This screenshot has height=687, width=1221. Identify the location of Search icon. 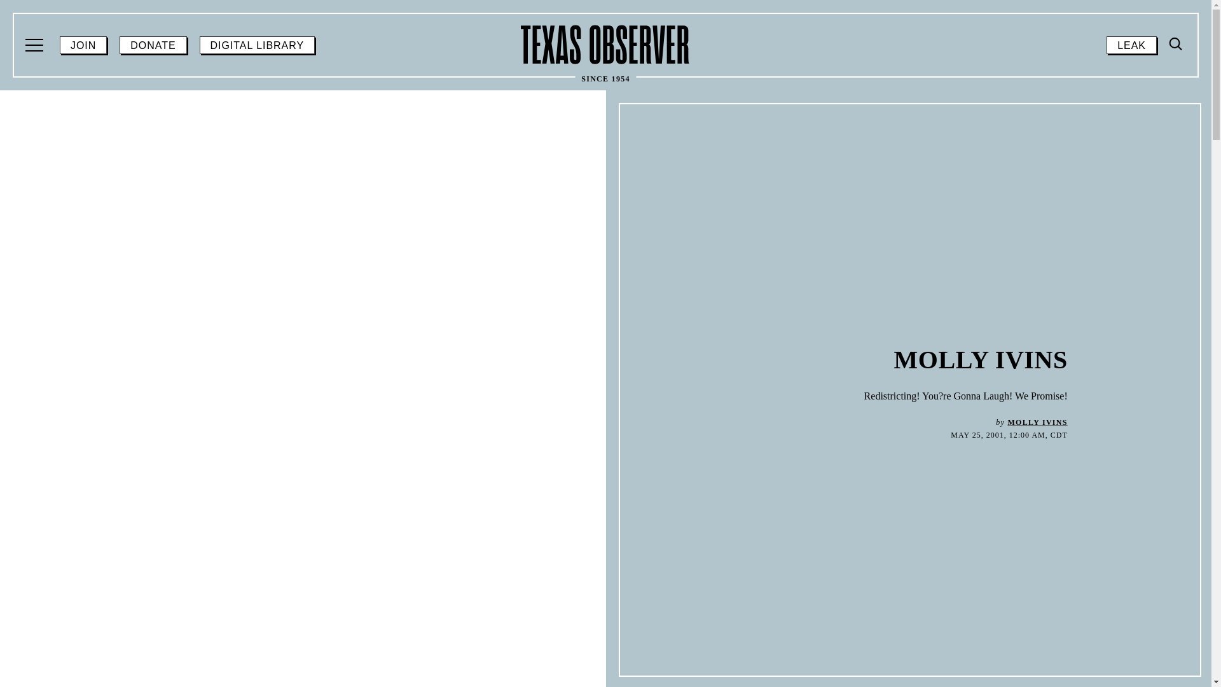
(1176, 44).